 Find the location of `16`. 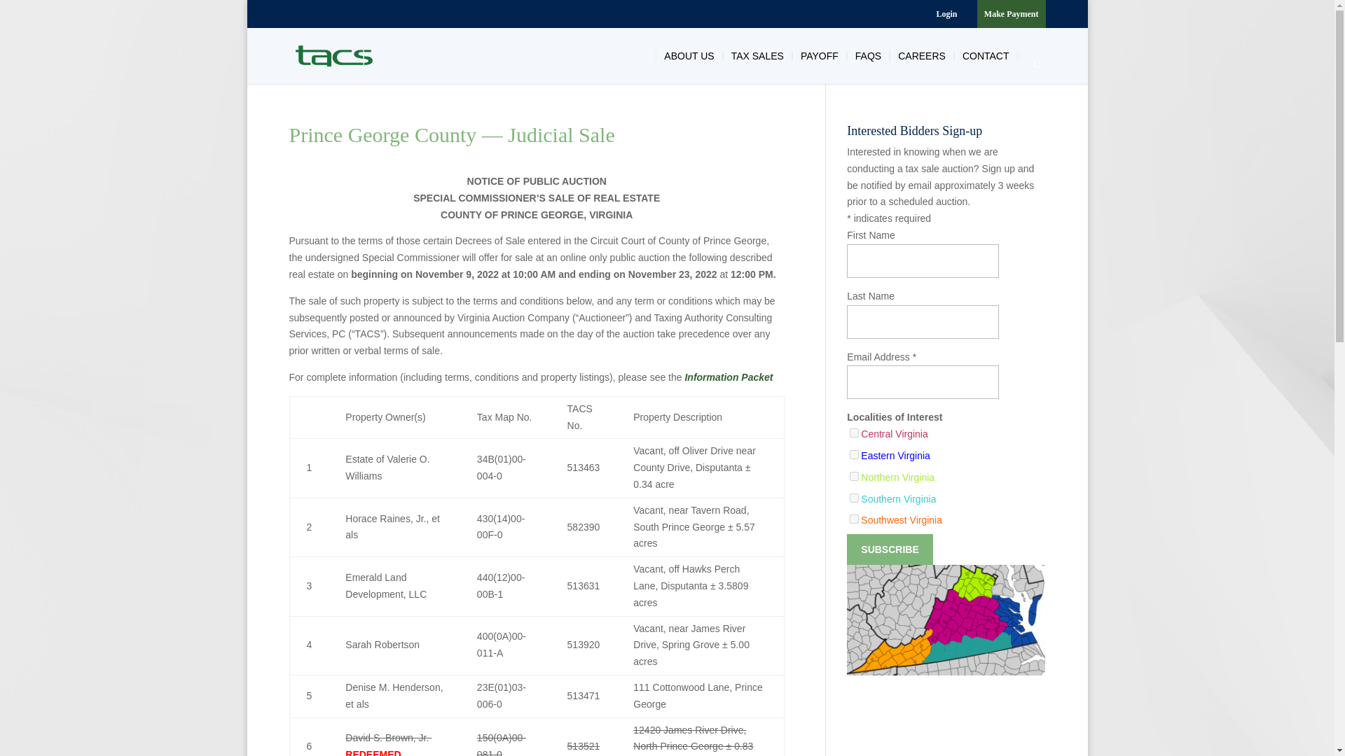

16 is located at coordinates (855, 519).